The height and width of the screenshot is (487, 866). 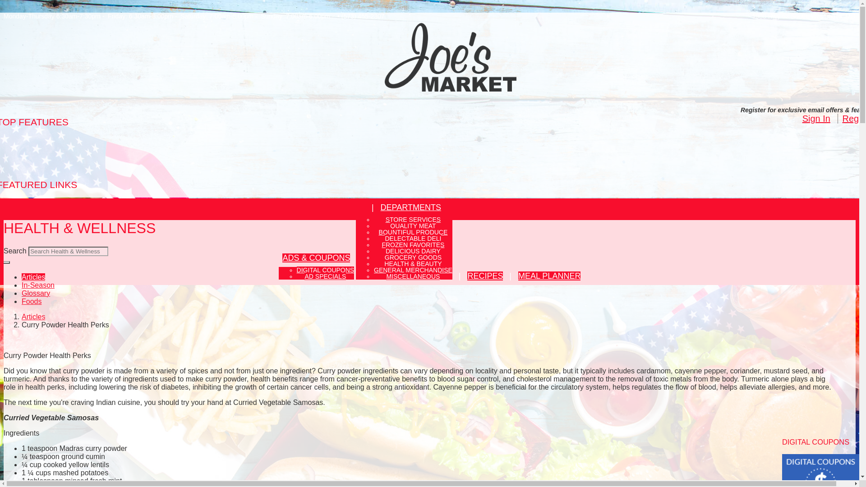 What do you see at coordinates (413, 251) in the screenshot?
I see `DELICIOUS DAIRY` at bounding box center [413, 251].